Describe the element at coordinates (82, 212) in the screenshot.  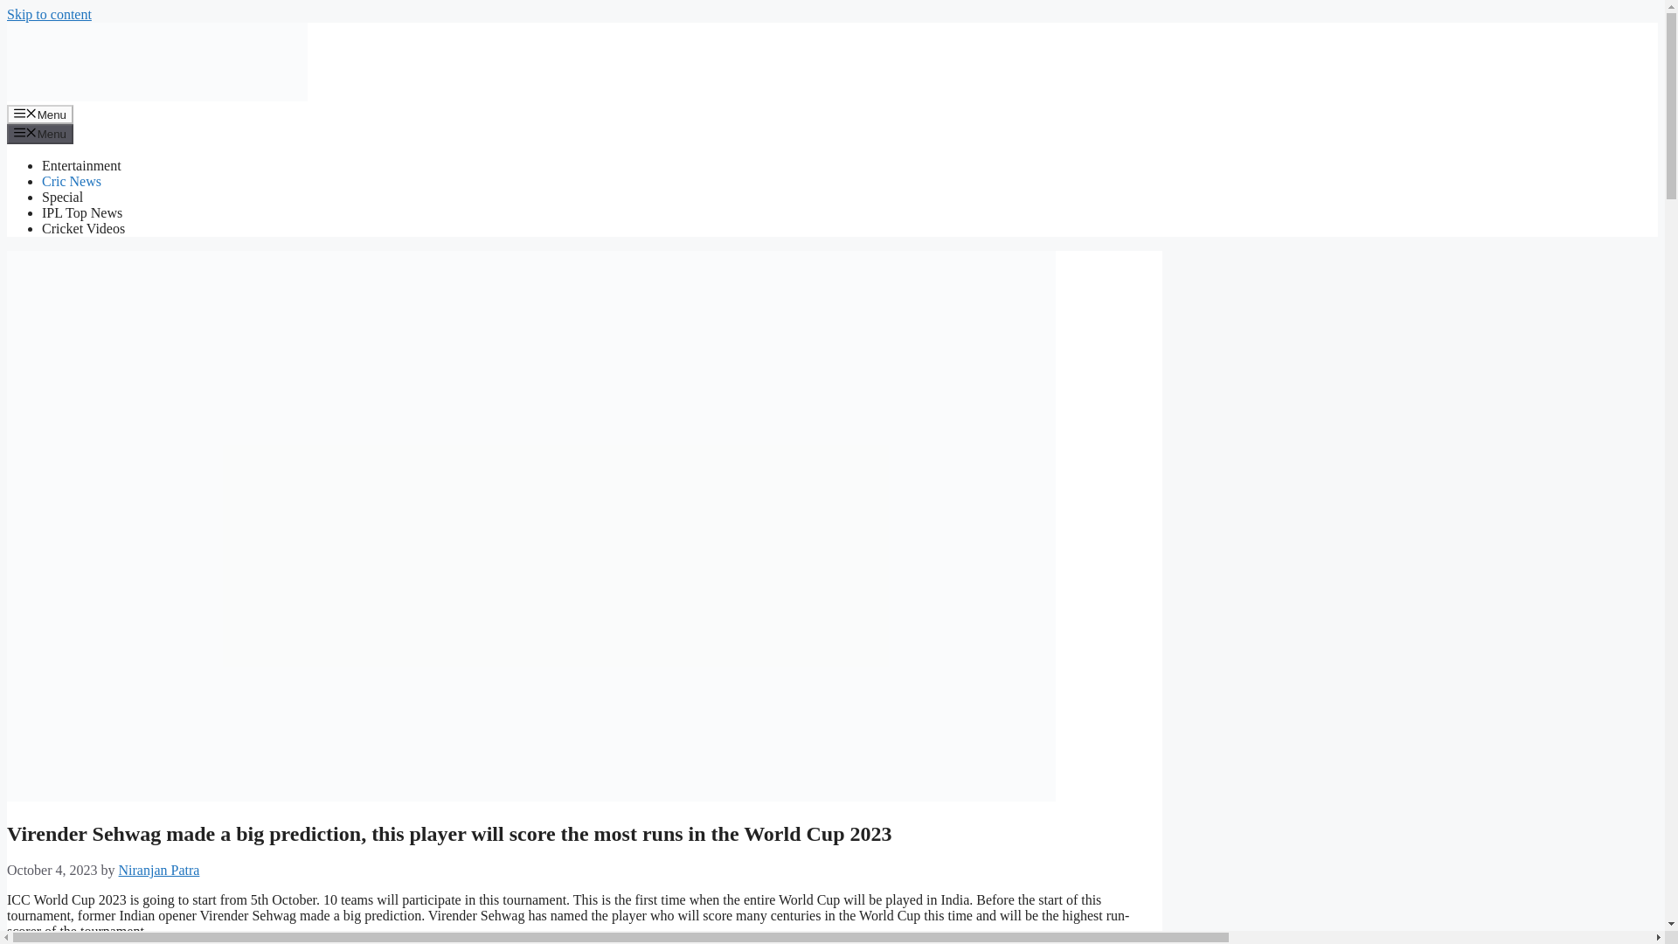
I see `IPL Top News` at that location.